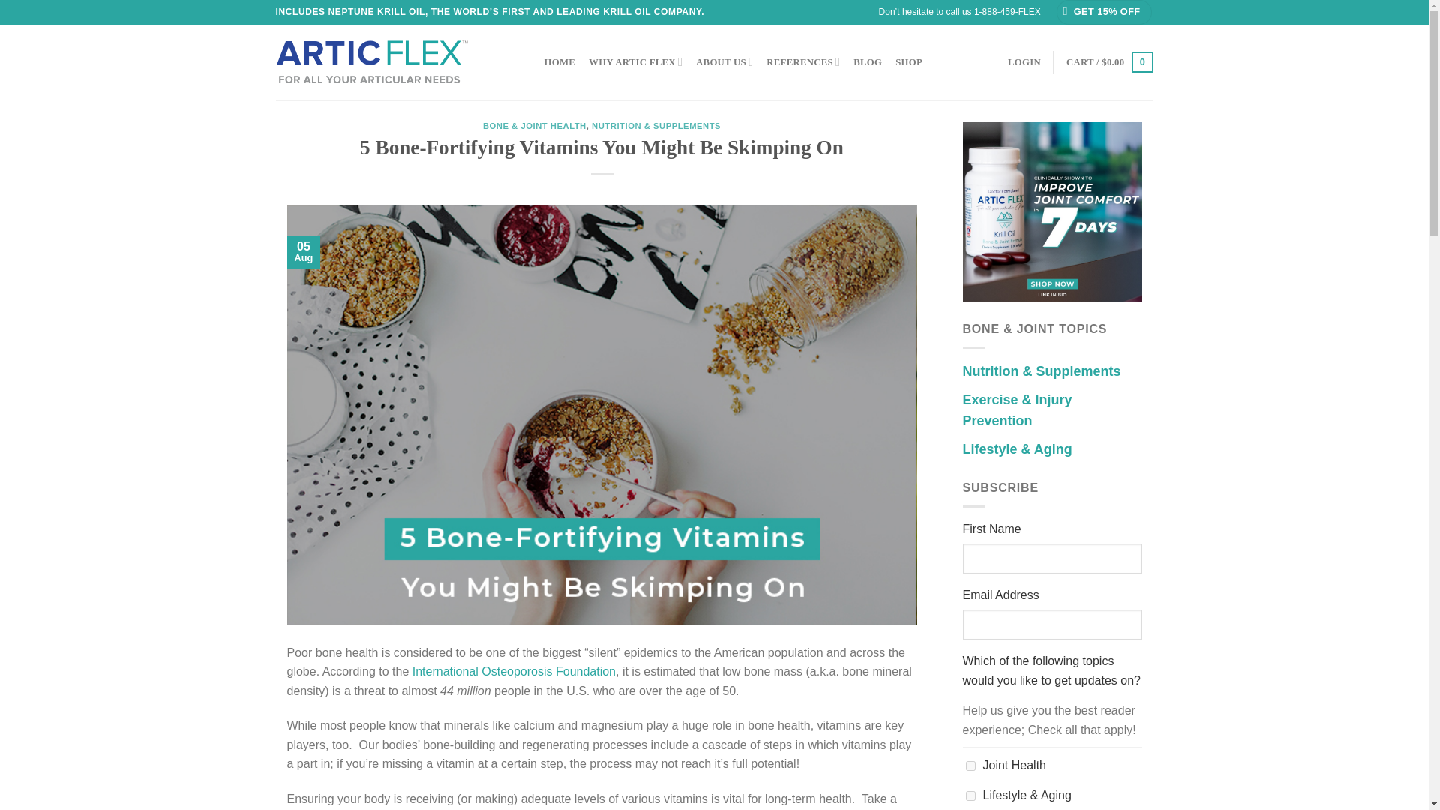 The image size is (1440, 810). I want to click on Yes, so click(970, 796).